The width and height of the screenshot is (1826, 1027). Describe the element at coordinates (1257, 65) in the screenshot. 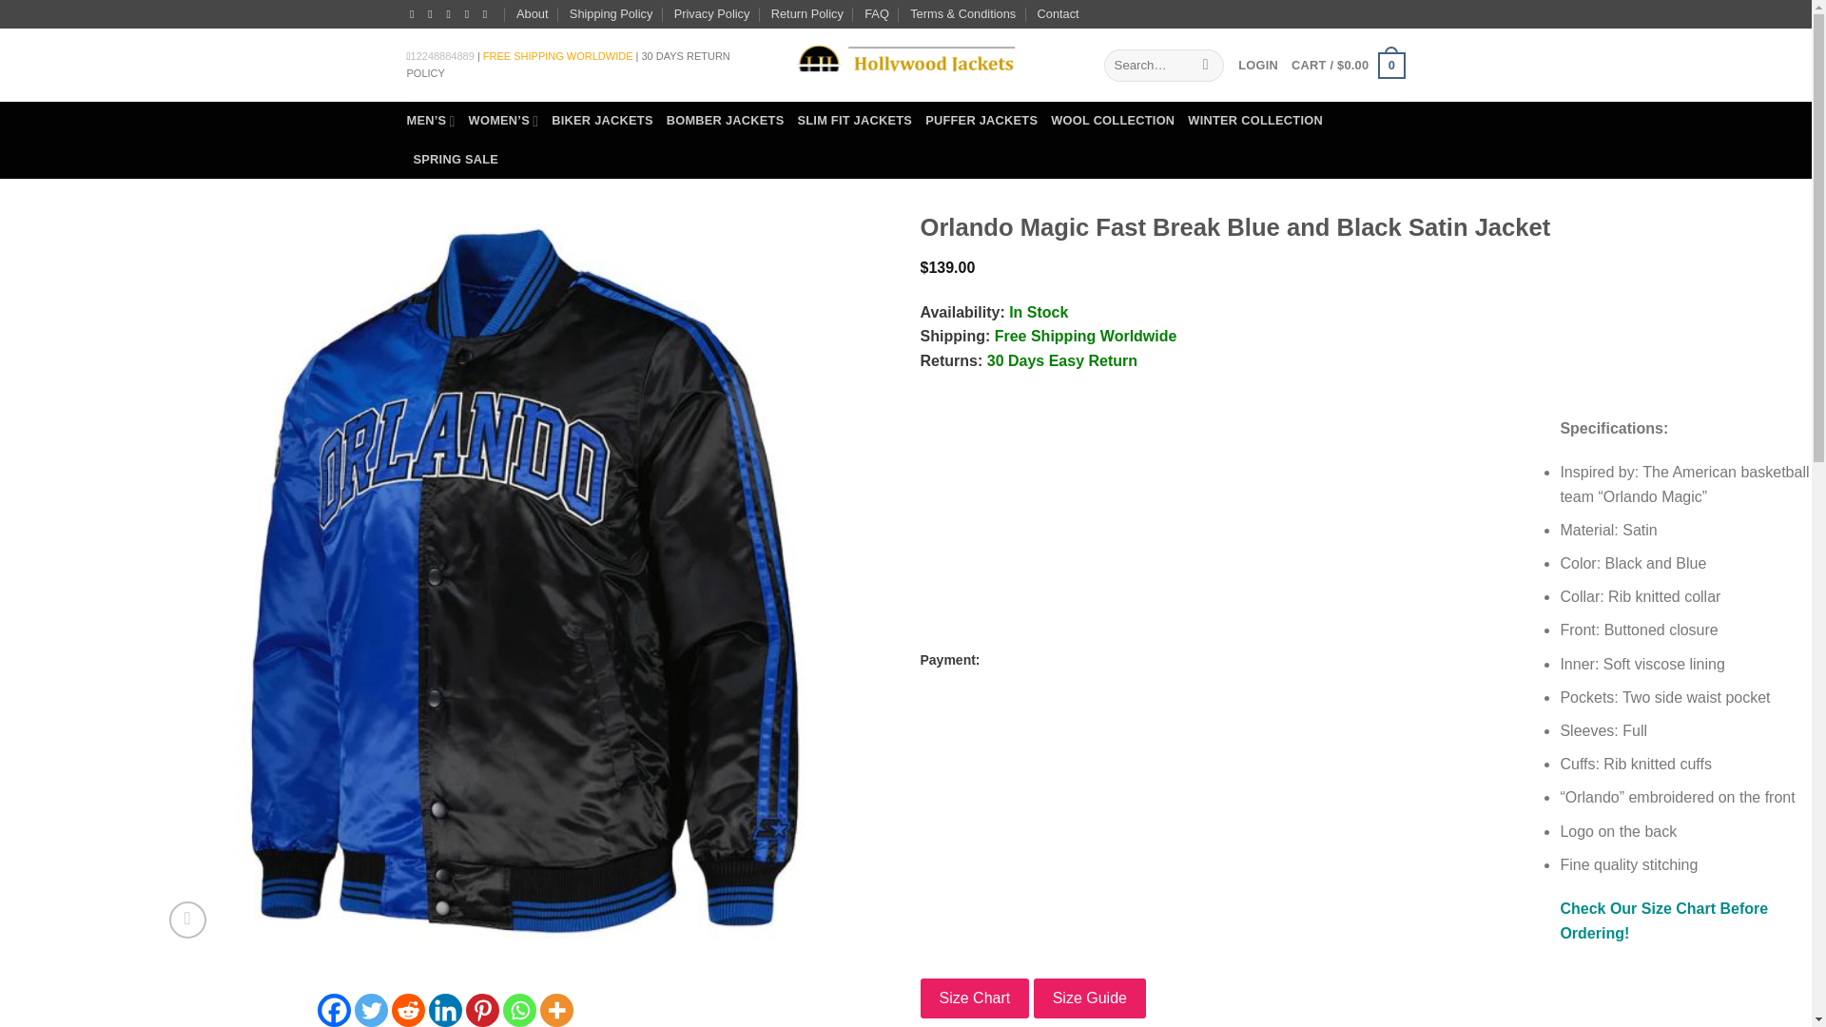

I see `LOGIN` at that location.